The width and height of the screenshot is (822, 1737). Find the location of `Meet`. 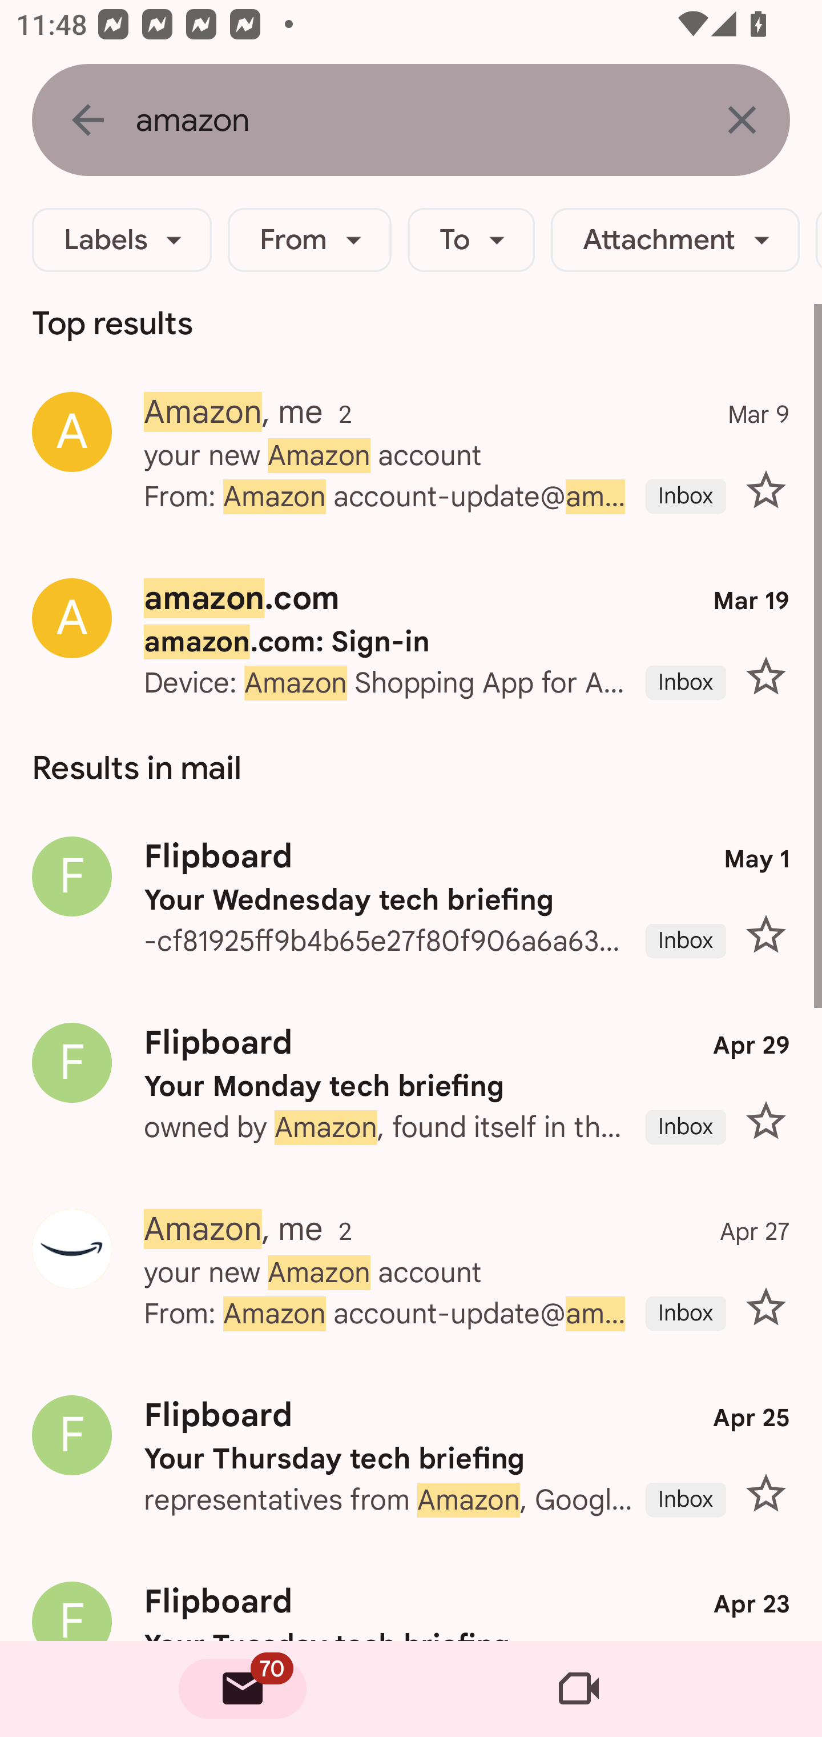

Meet is located at coordinates (579, 1689).